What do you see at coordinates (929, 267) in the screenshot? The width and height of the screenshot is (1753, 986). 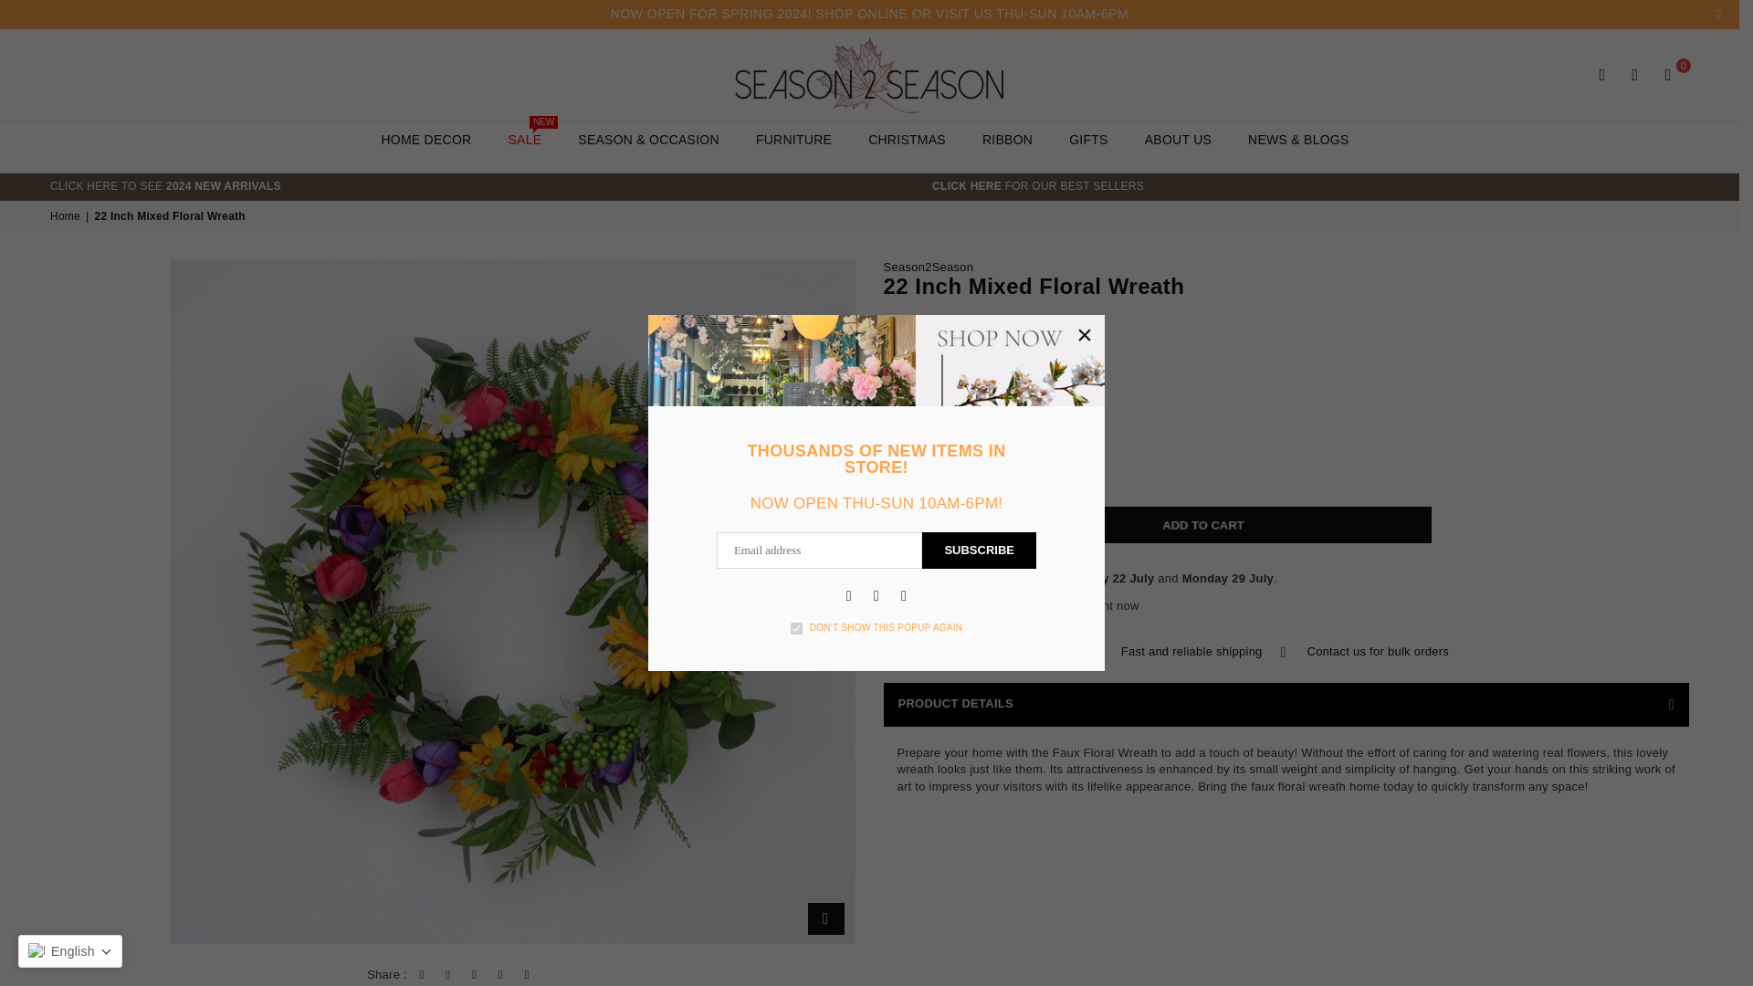 I see `Season2Season` at bounding box center [929, 267].